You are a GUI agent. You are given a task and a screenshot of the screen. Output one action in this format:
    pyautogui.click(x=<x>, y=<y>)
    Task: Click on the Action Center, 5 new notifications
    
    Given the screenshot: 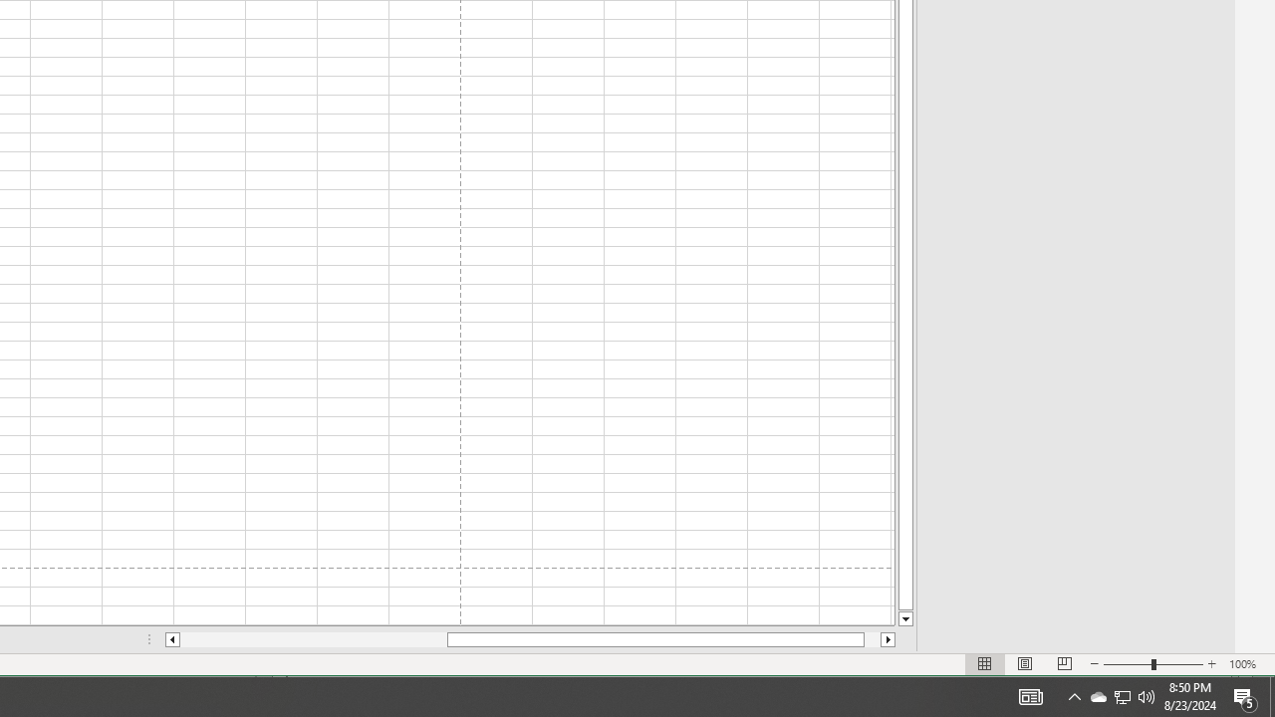 What is the action you would take?
    pyautogui.click(x=1147, y=697)
    